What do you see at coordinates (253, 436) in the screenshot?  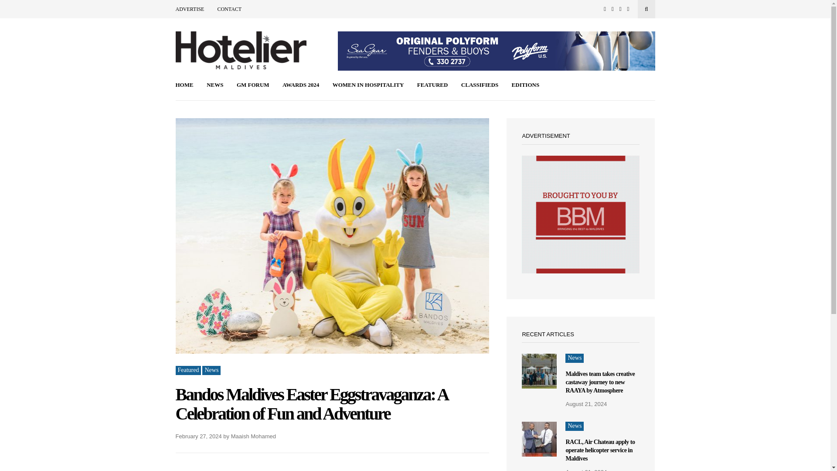 I see `Maaish Mohamed` at bounding box center [253, 436].